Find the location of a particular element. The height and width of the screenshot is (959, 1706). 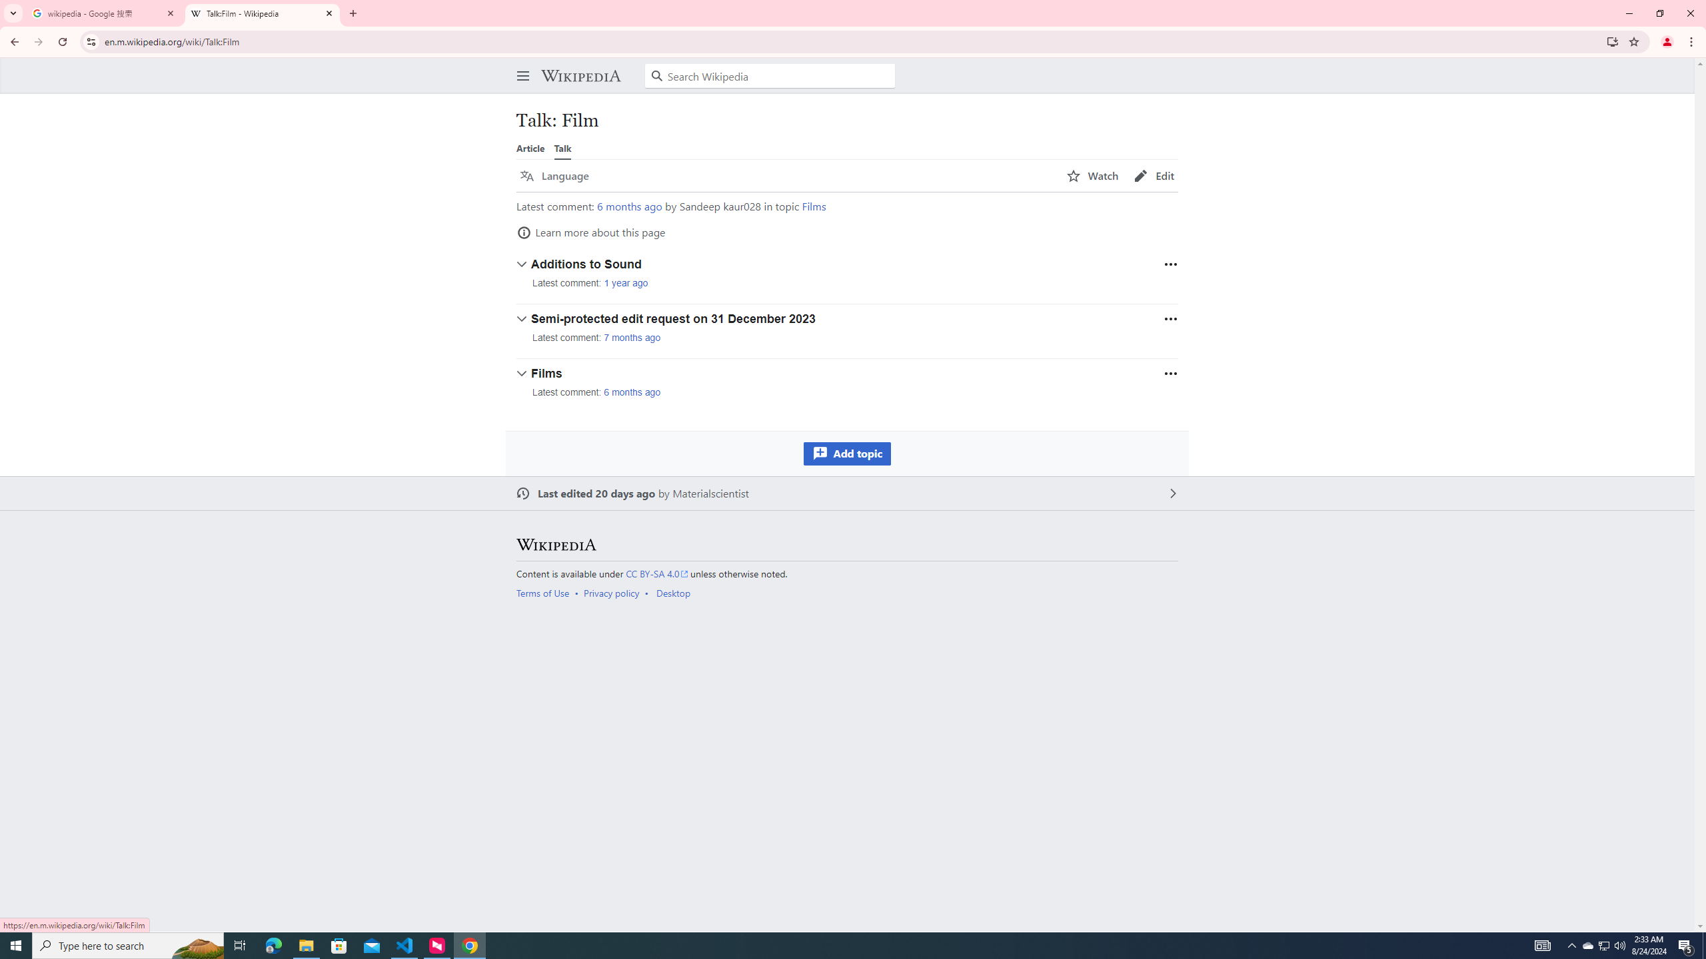

AutomationID: page-actions-edit is located at coordinates (1154, 176).